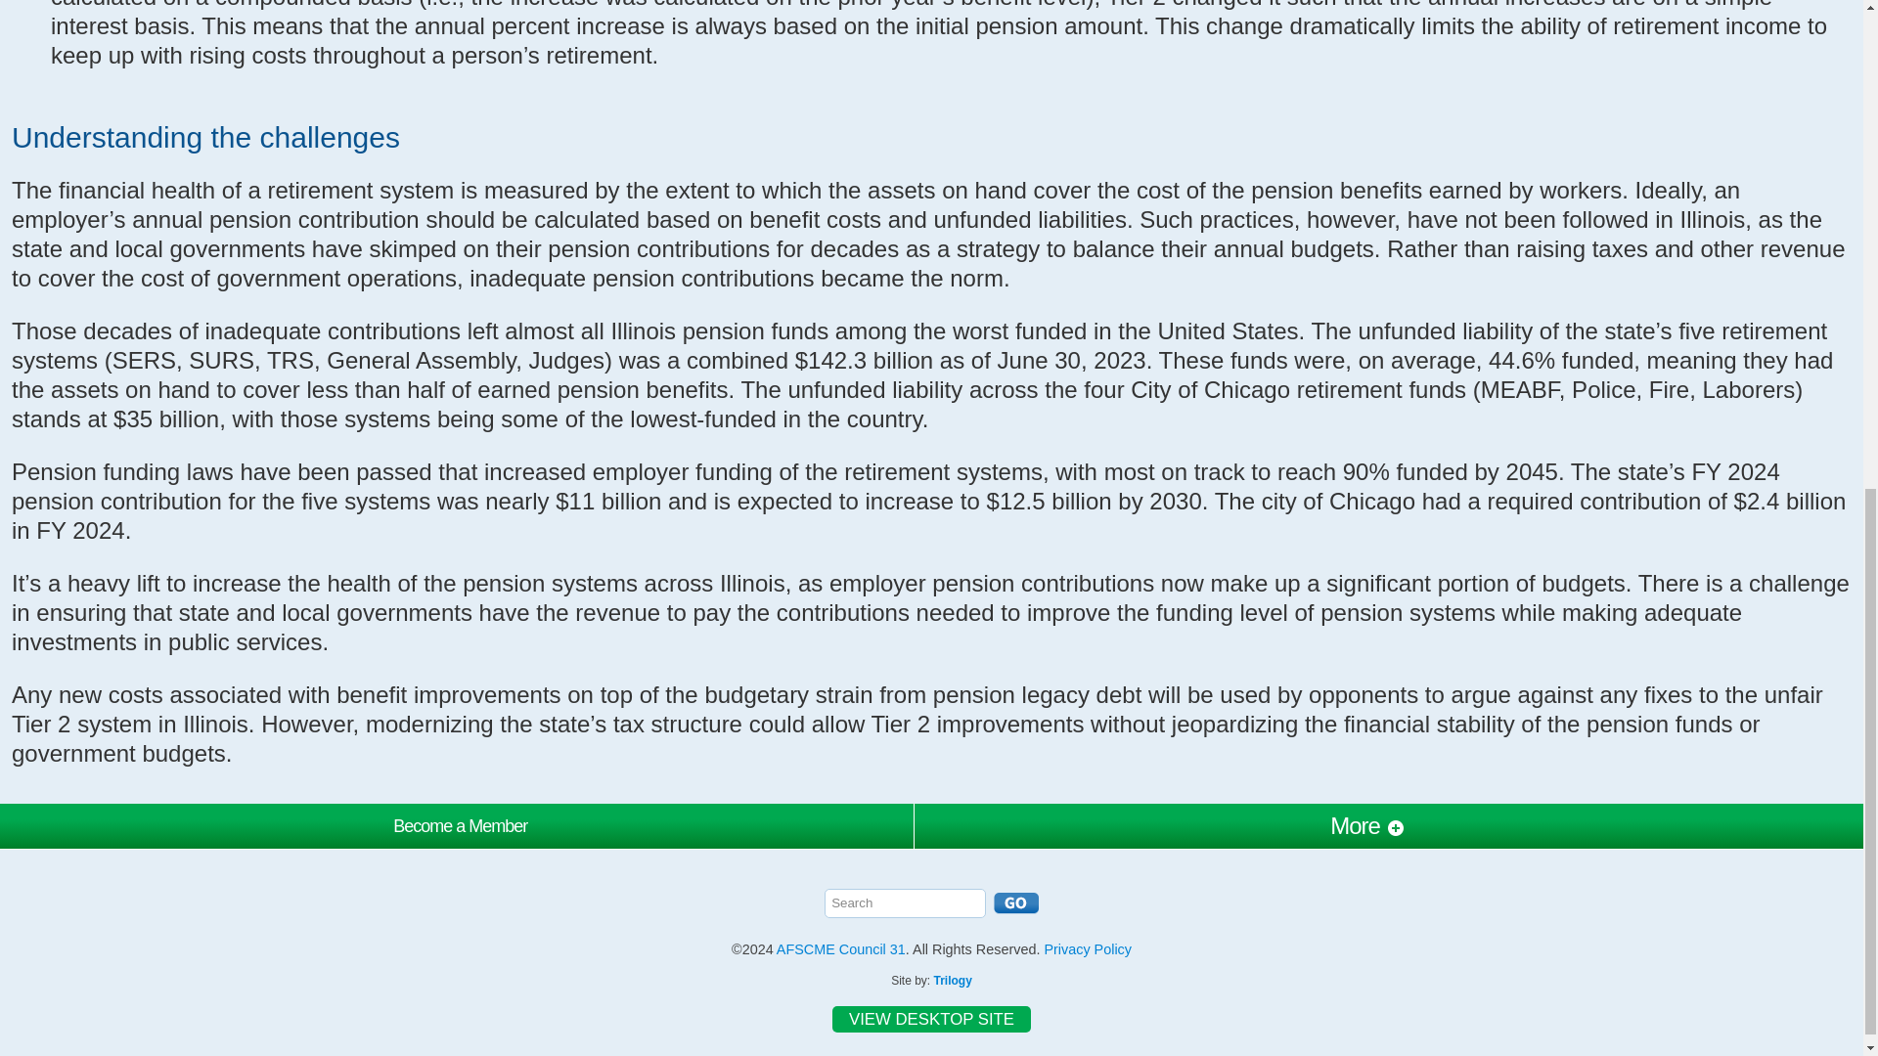 The width and height of the screenshot is (1878, 1056). I want to click on GO, so click(1015, 903).